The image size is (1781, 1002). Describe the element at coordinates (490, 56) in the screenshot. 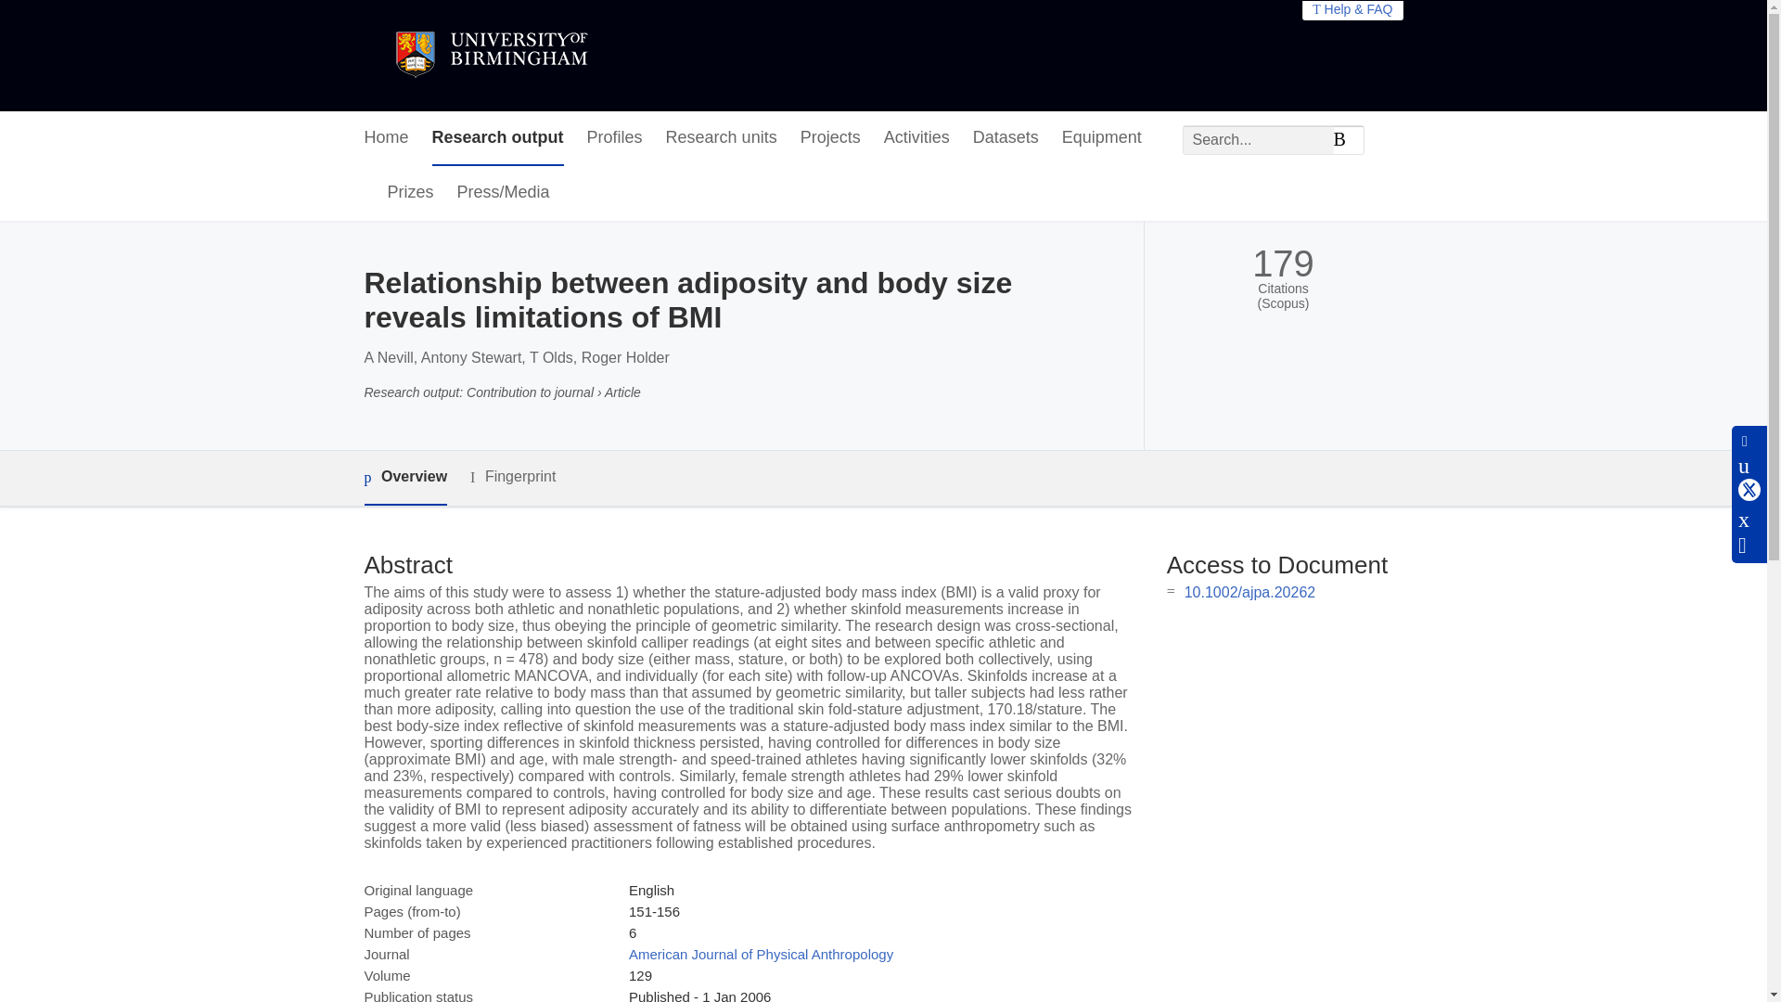

I see `University of Birmingham Home` at that location.